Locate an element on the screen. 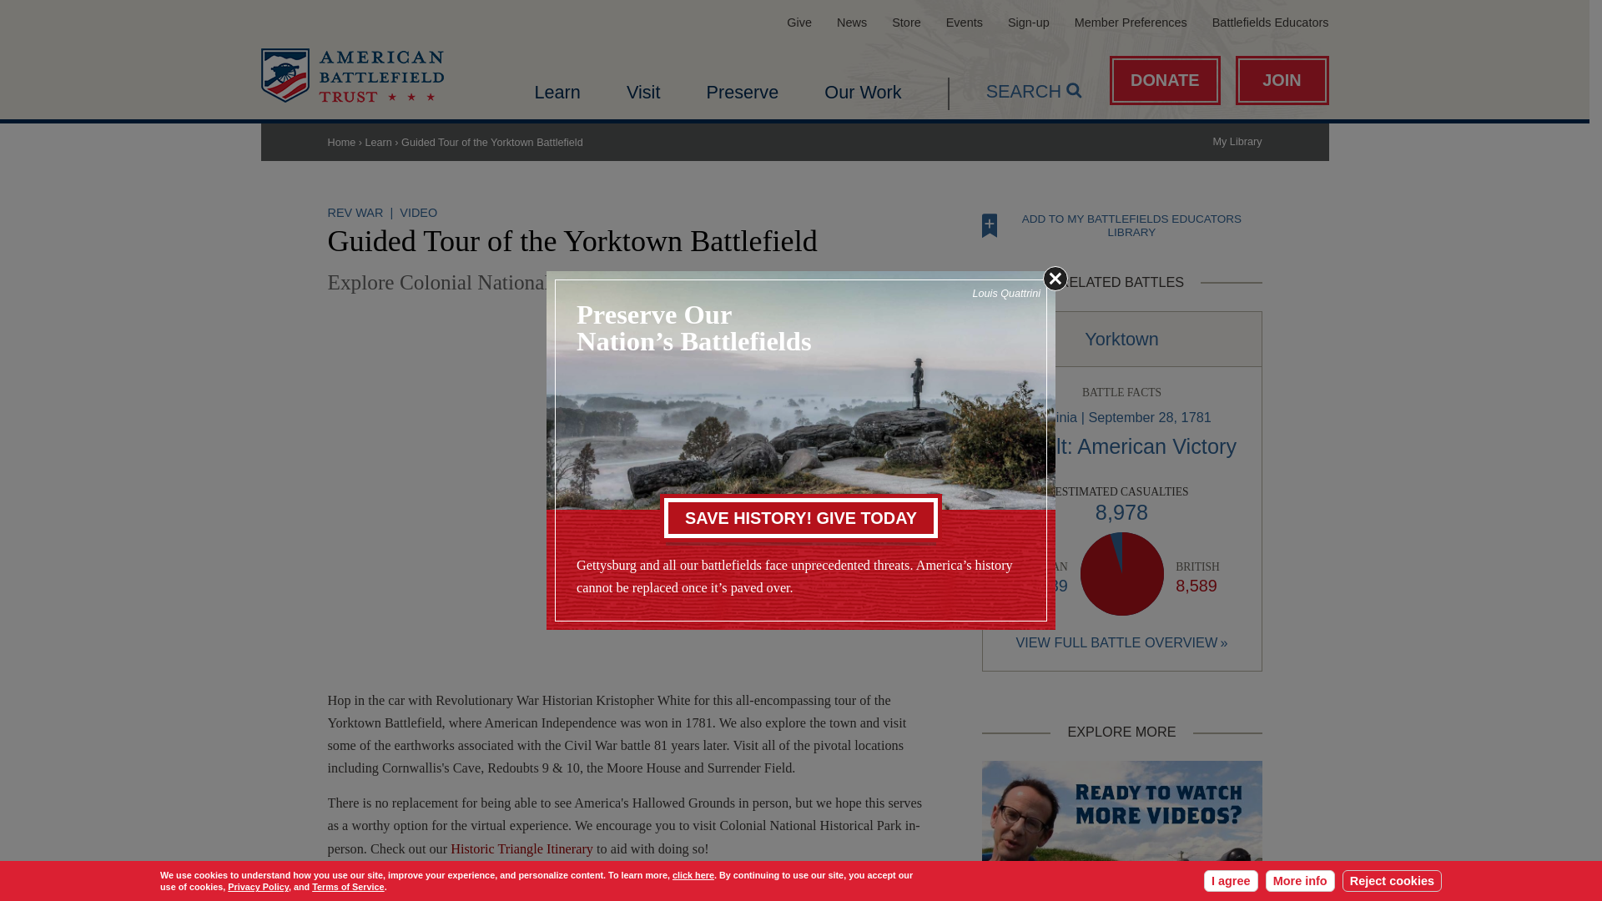  Member Preferences is located at coordinates (1131, 22).